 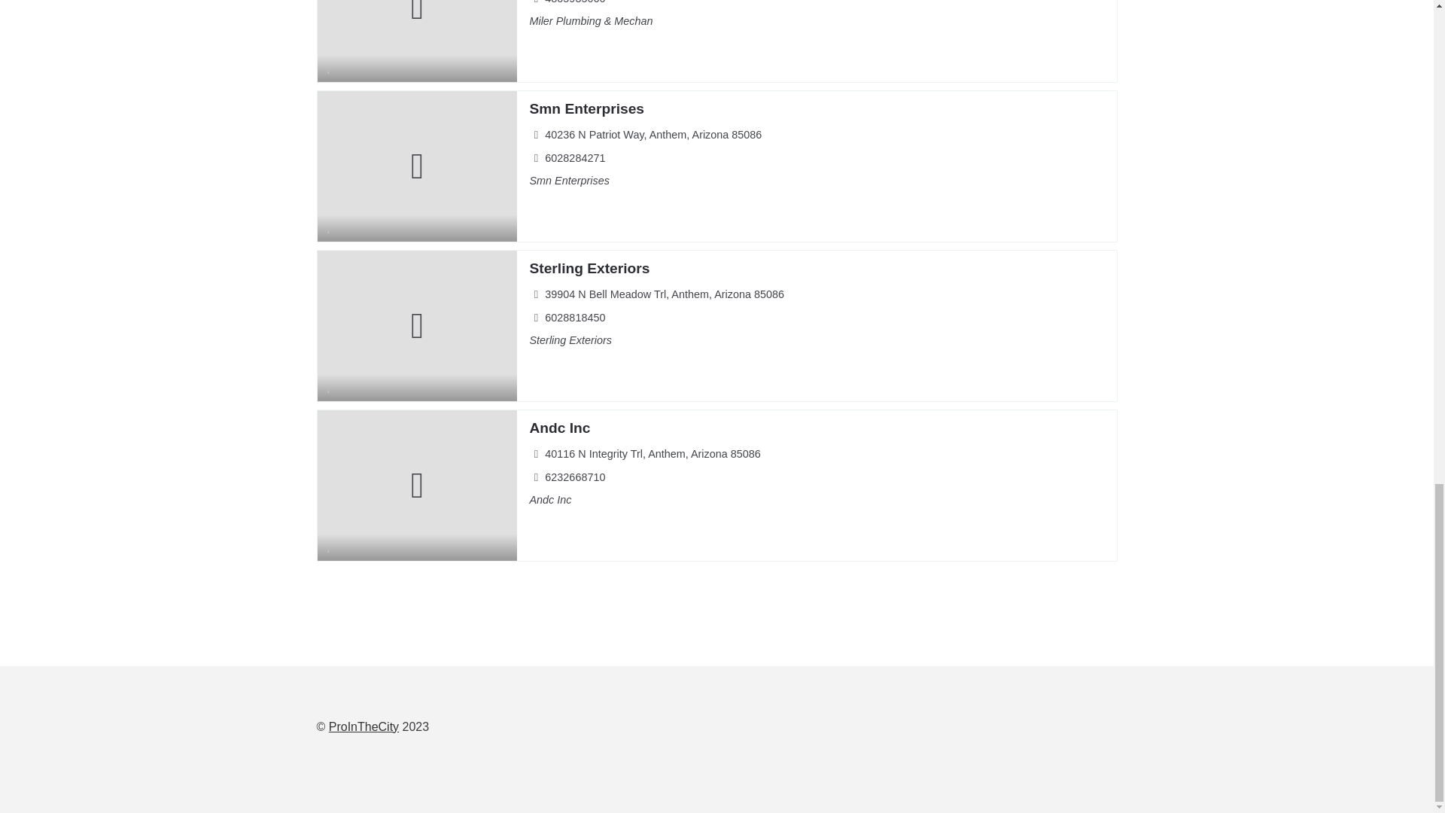 I want to click on Bookmark, so click(x=330, y=227).